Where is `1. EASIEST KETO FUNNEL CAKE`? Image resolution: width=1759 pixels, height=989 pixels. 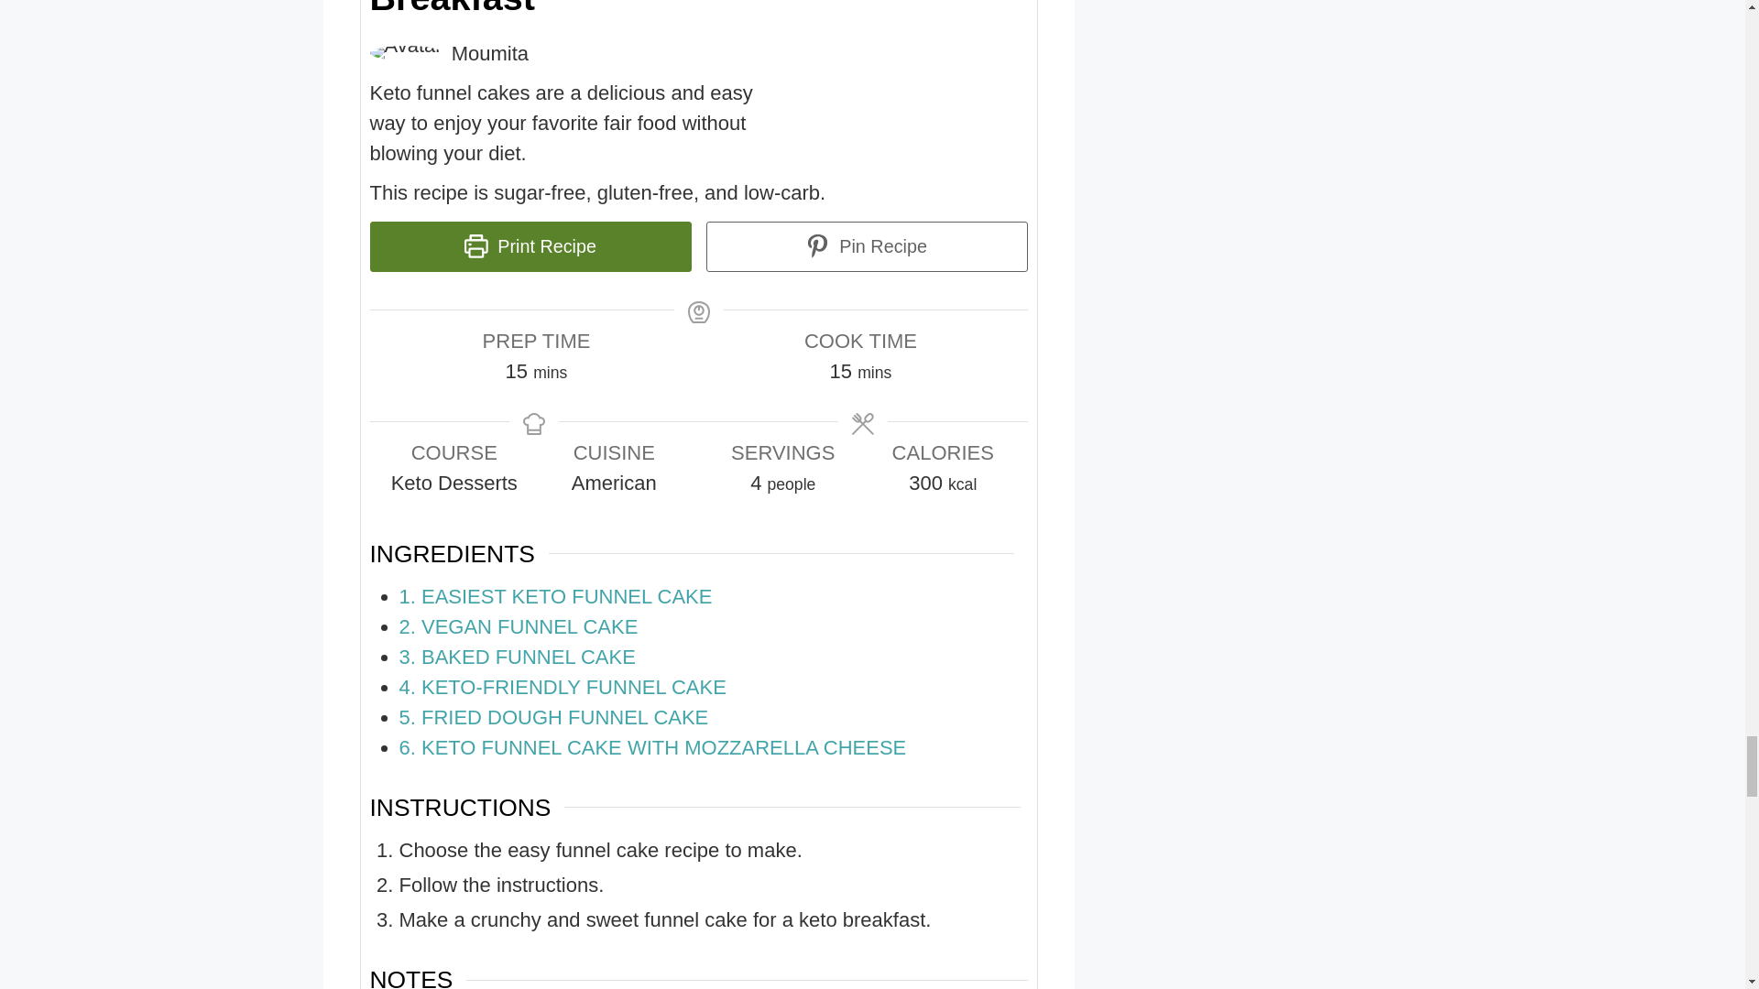
1. EASIEST KETO FUNNEL CAKE is located at coordinates (555, 597).